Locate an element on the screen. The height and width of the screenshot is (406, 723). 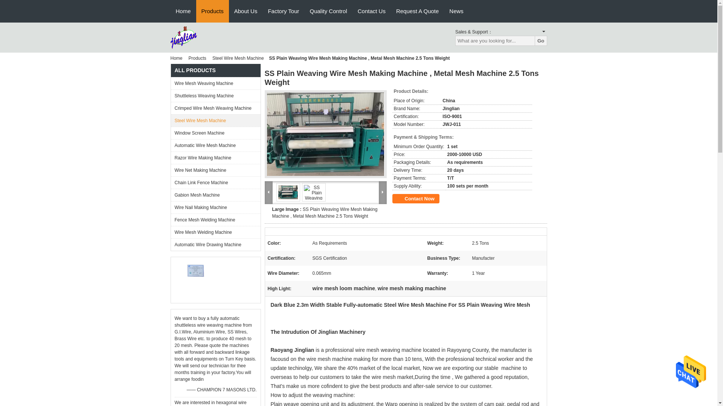
About Us is located at coordinates (246, 11).